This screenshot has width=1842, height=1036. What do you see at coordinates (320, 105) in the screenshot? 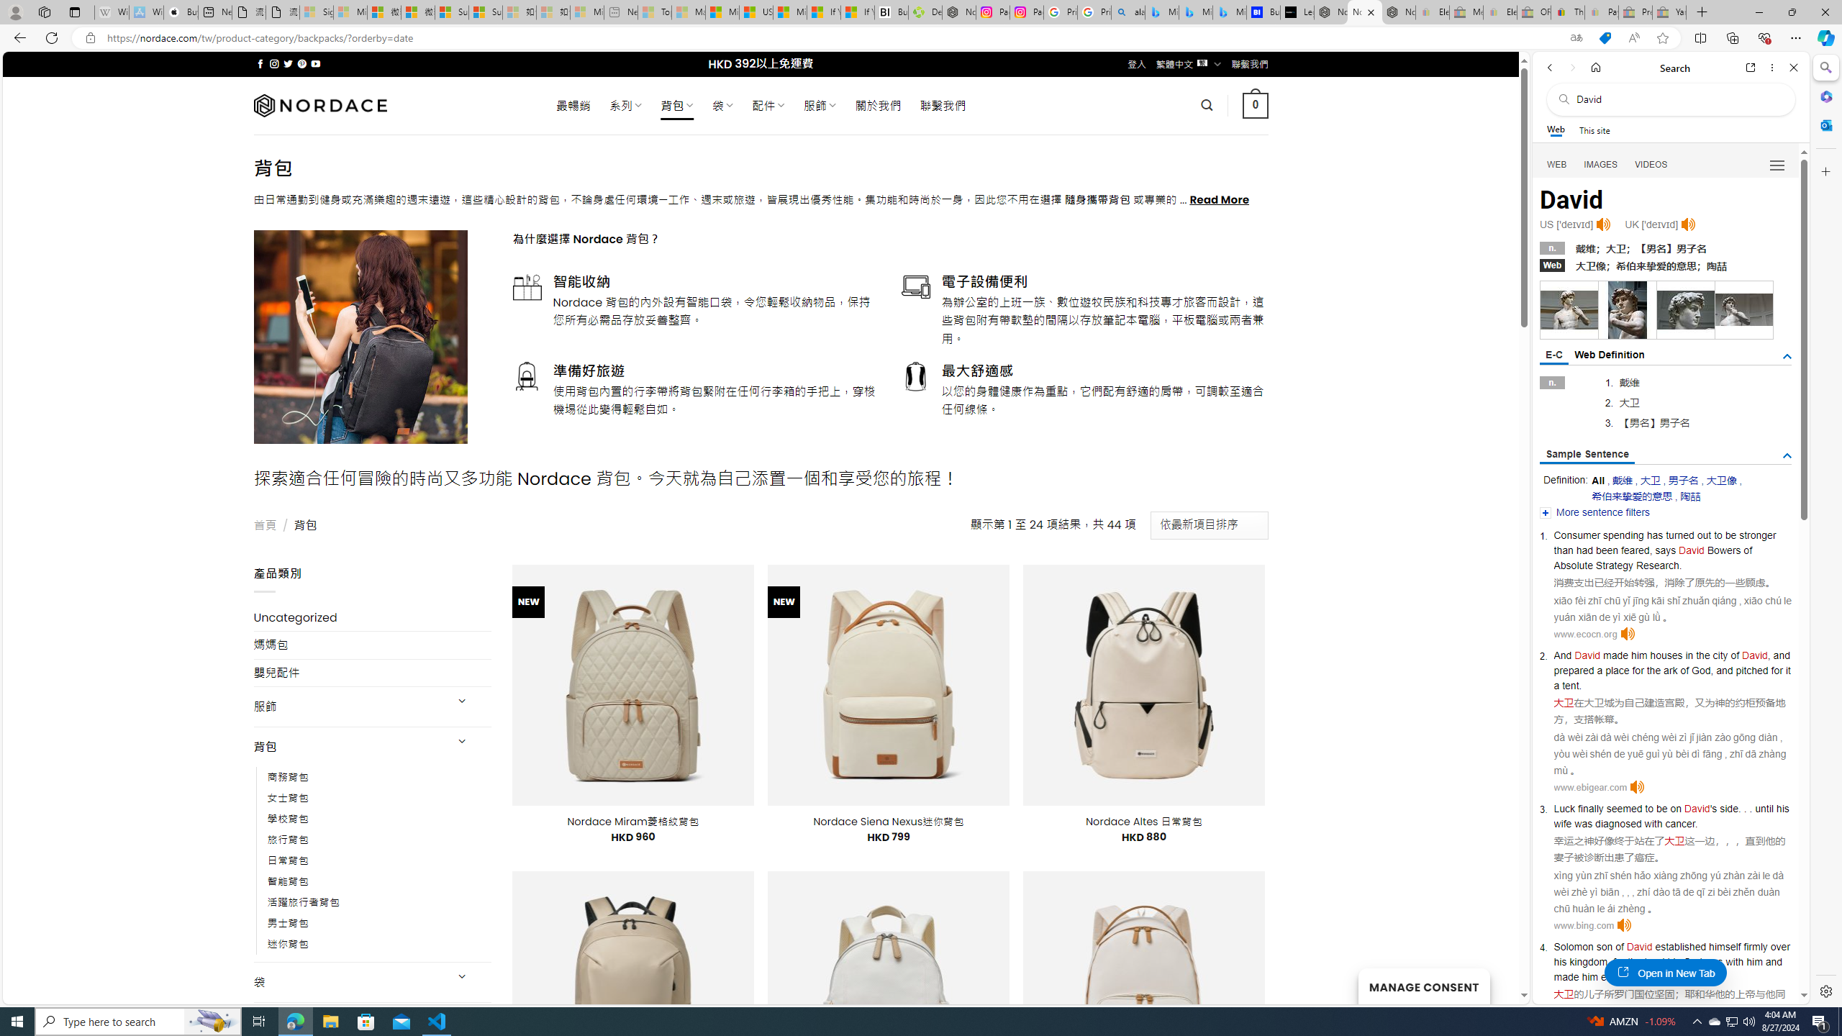
I see `Nordace` at bounding box center [320, 105].